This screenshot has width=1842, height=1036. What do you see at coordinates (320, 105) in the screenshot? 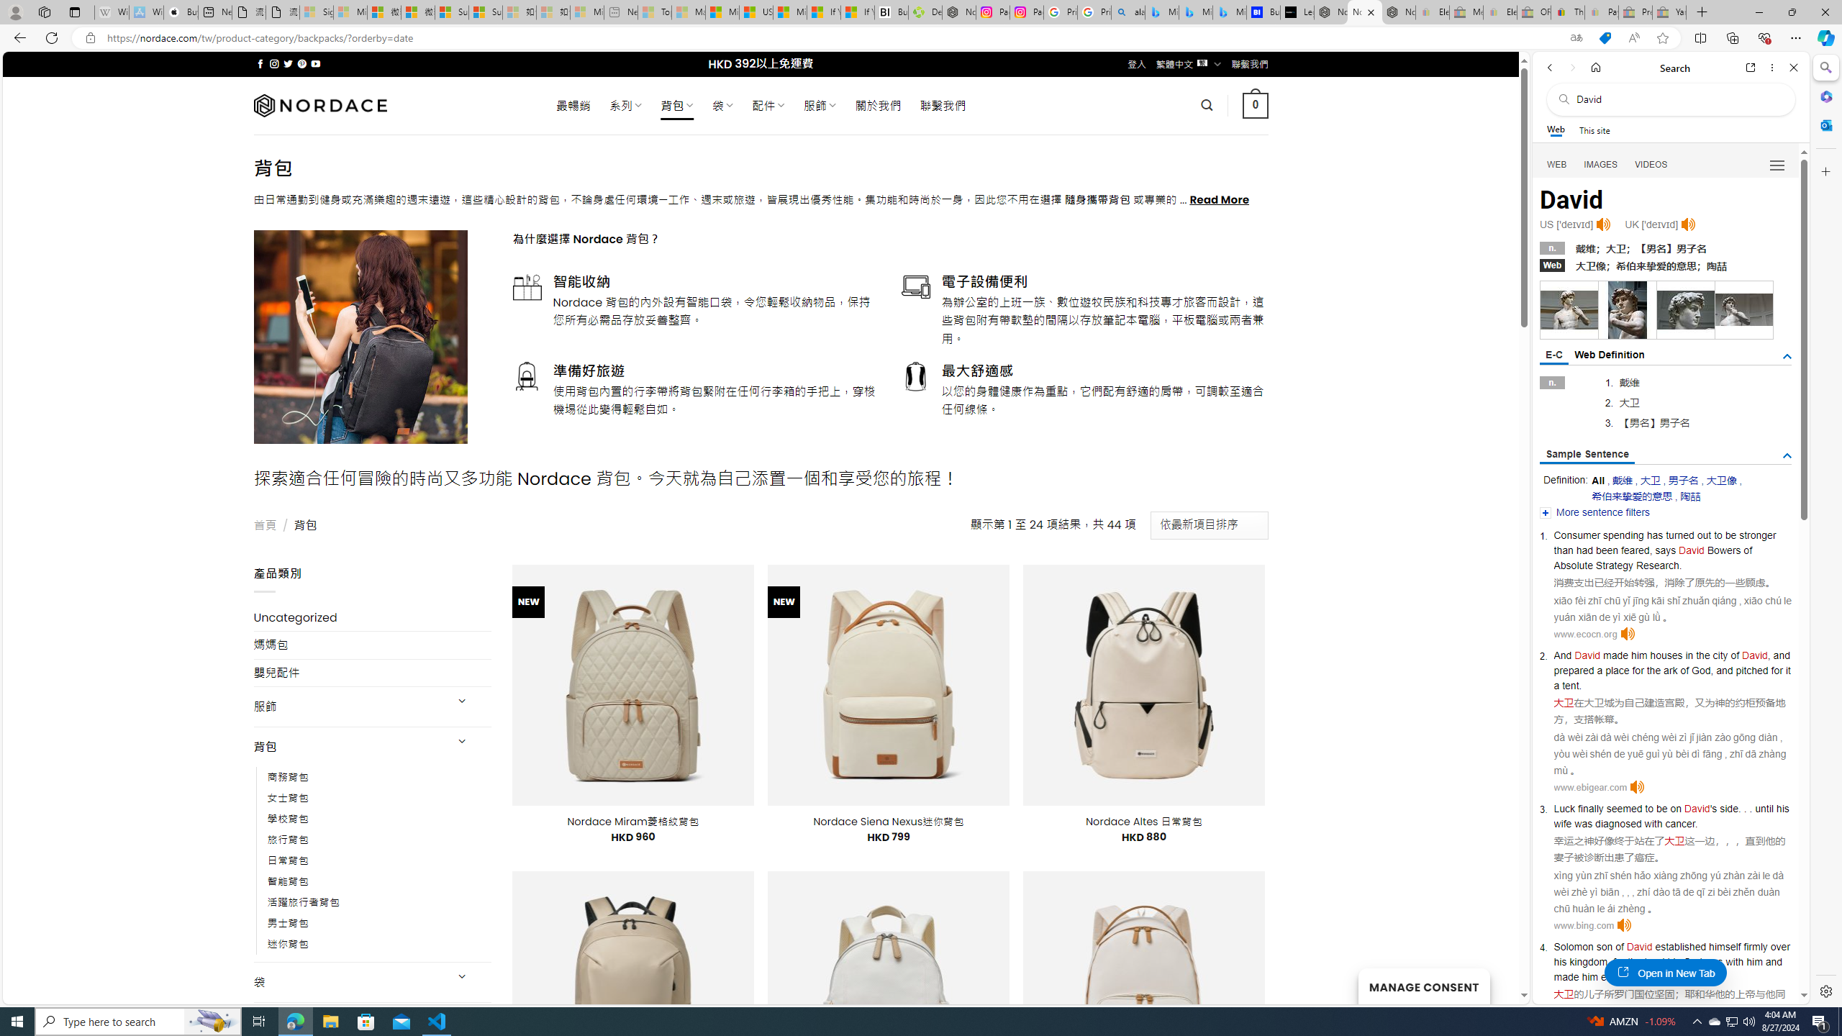
I see `Nordace` at bounding box center [320, 105].